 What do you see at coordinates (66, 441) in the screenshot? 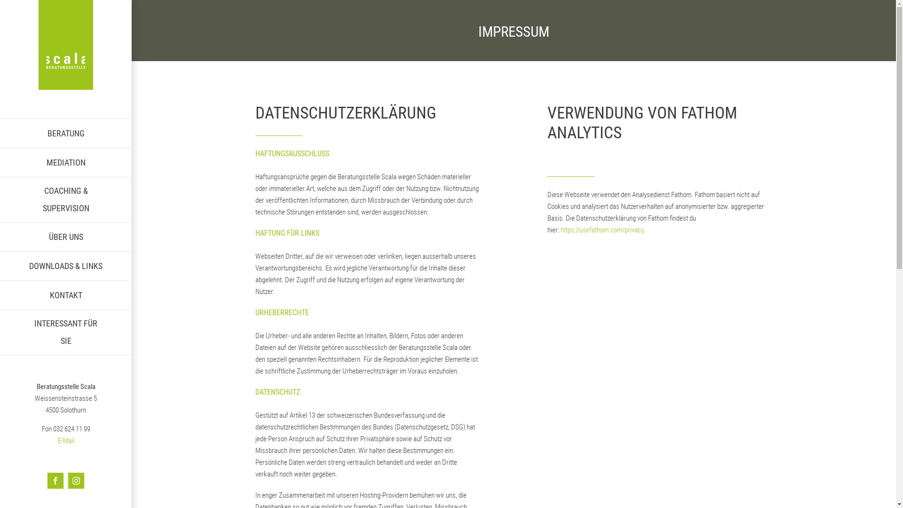
I see `E-Mail` at bounding box center [66, 441].